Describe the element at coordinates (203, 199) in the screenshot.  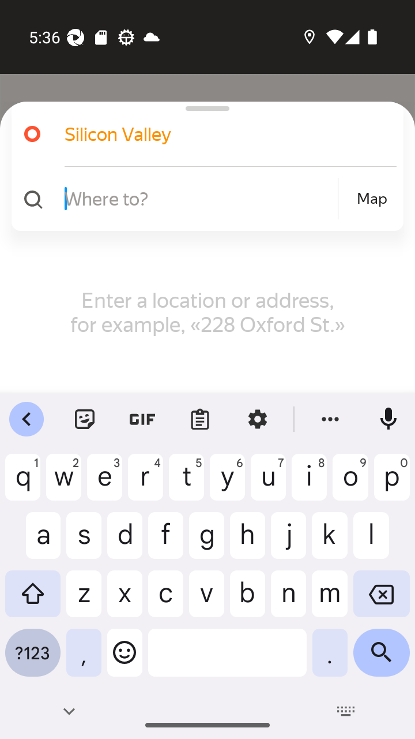
I see `Where to? Map Map` at that location.